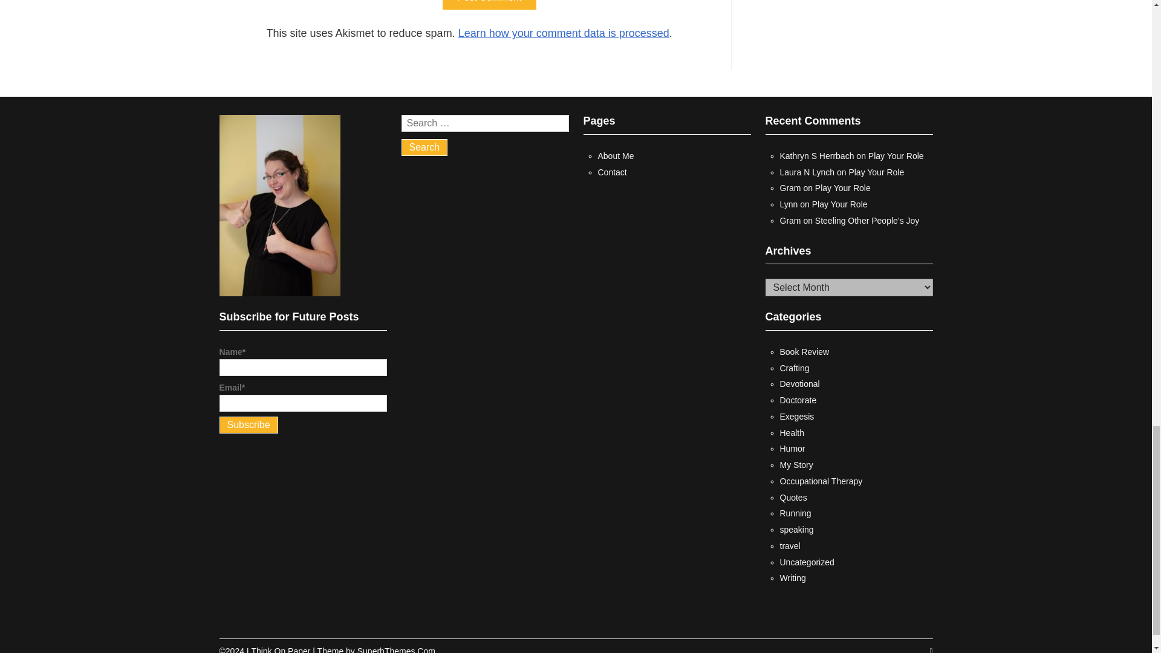  Describe the element at coordinates (248, 425) in the screenshot. I see `Subscribe` at that location.